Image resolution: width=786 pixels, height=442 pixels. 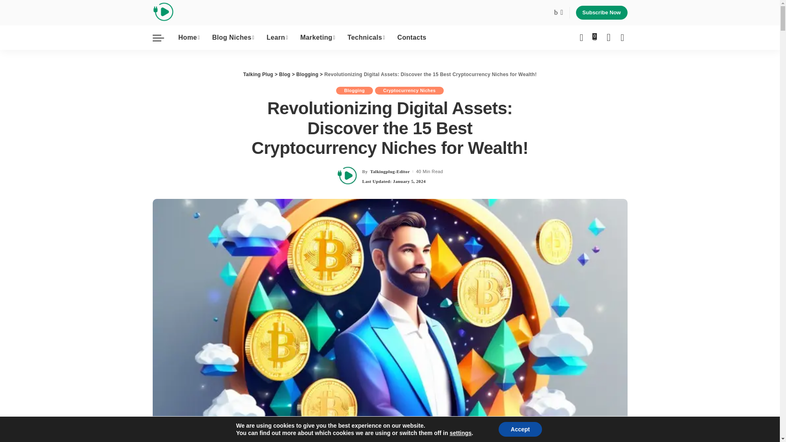 What do you see at coordinates (285, 74) in the screenshot?
I see `Go to Blog.` at bounding box center [285, 74].